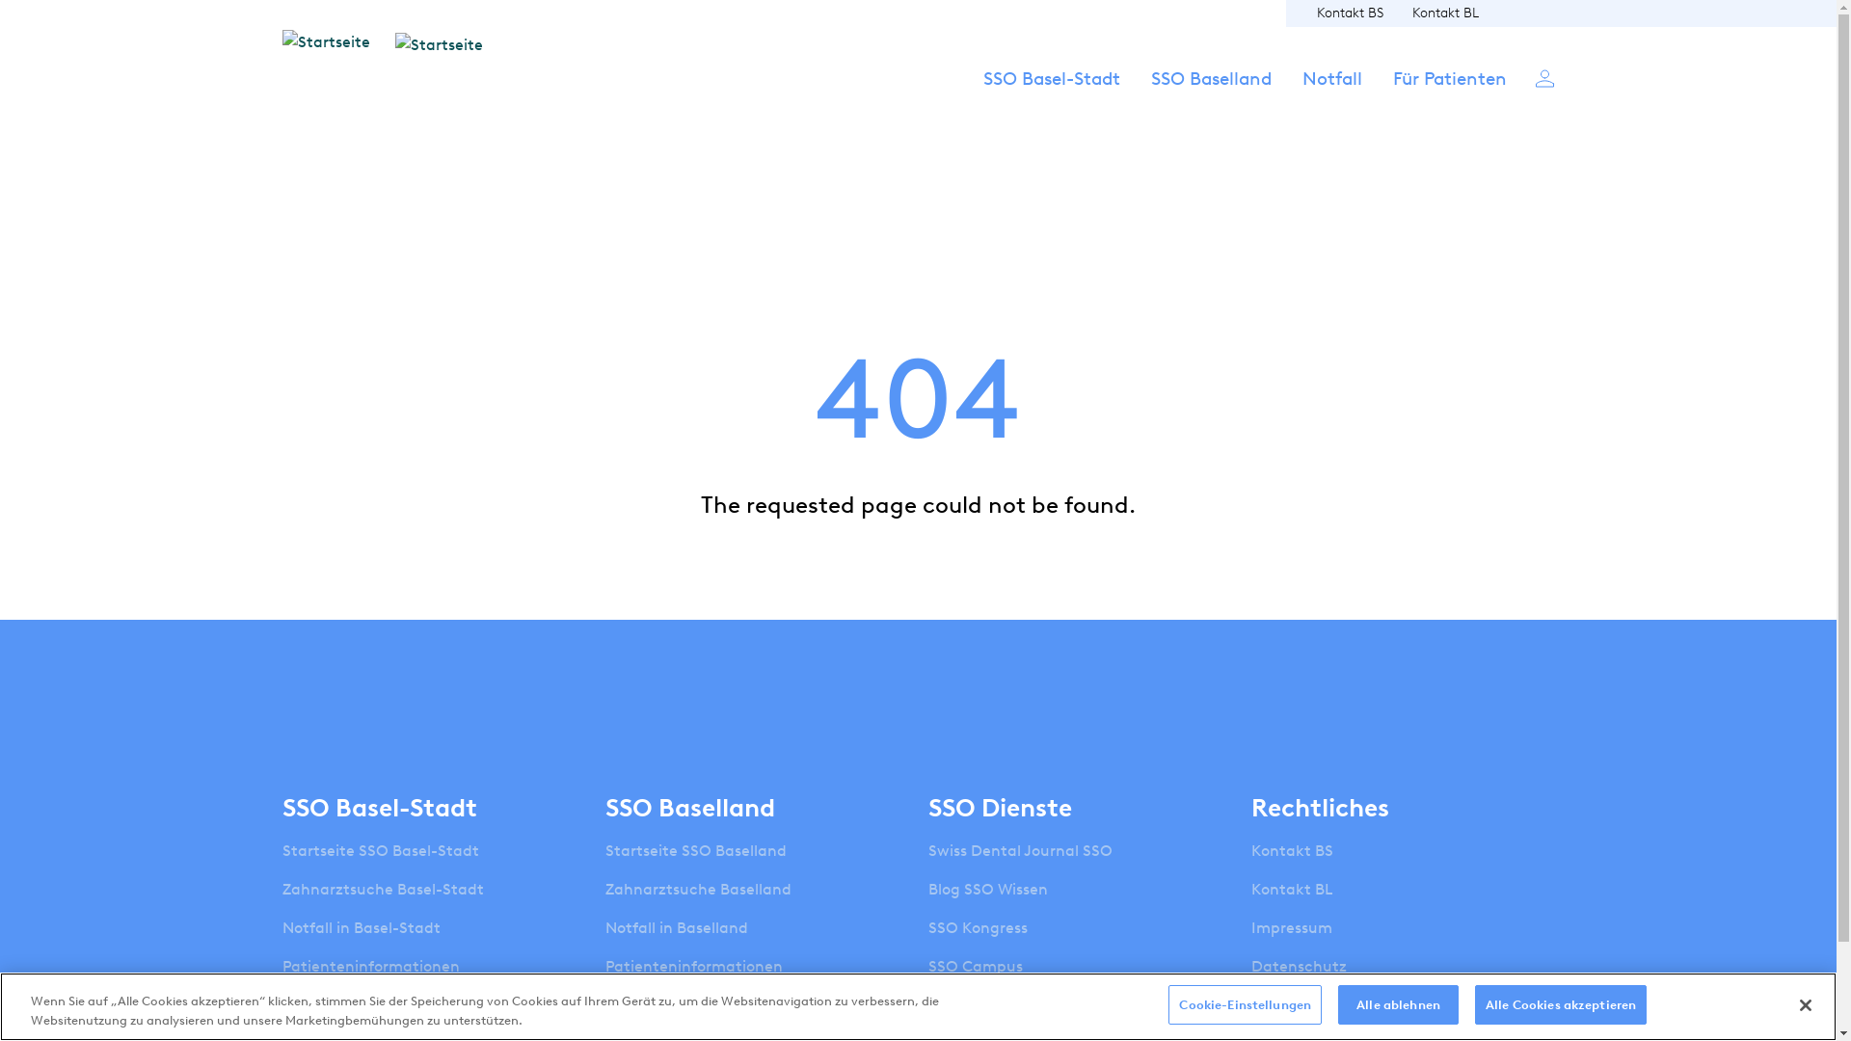 The height and width of the screenshot is (1041, 1851). I want to click on Startseite SSO Basel-Stadt, so click(380, 850).